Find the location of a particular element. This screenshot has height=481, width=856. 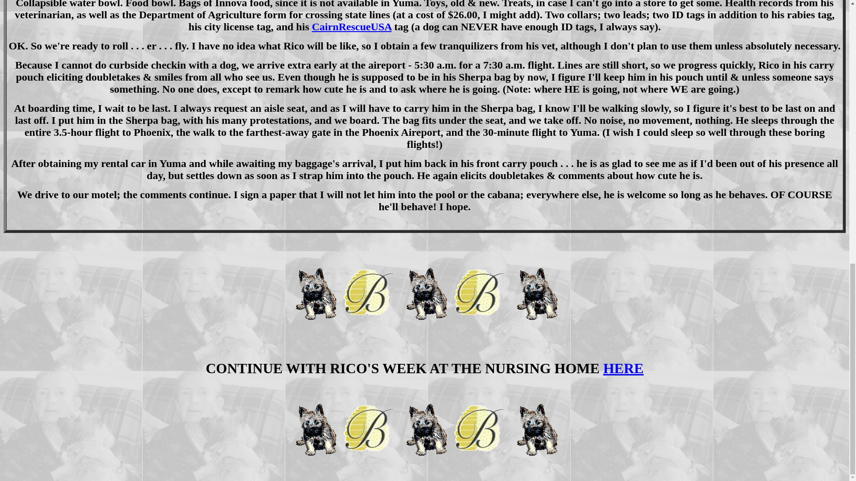

CairnRescueUSA is located at coordinates (351, 27).